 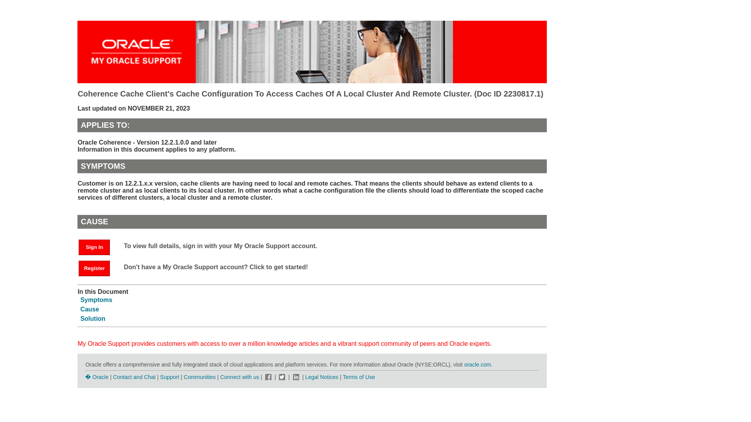 What do you see at coordinates (322, 377) in the screenshot?
I see `Legal Notices` at bounding box center [322, 377].